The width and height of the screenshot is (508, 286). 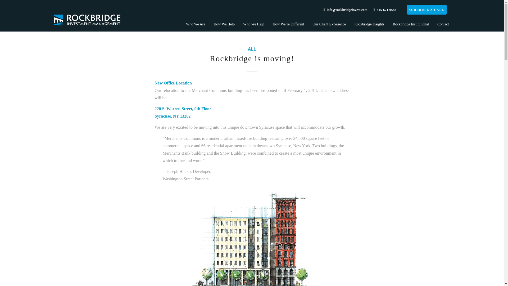 I want to click on rockbridge is moving!, so click(x=252, y=58).